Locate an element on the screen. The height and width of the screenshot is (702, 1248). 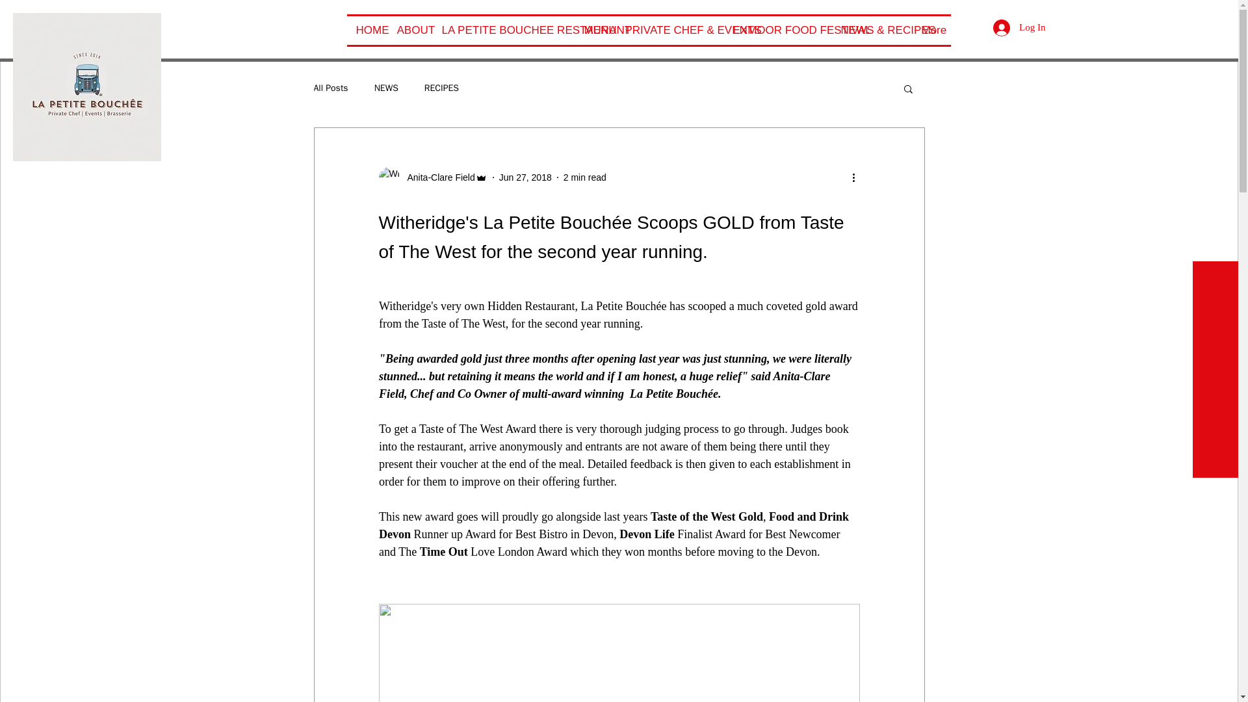
RECIPES is located at coordinates (441, 88).